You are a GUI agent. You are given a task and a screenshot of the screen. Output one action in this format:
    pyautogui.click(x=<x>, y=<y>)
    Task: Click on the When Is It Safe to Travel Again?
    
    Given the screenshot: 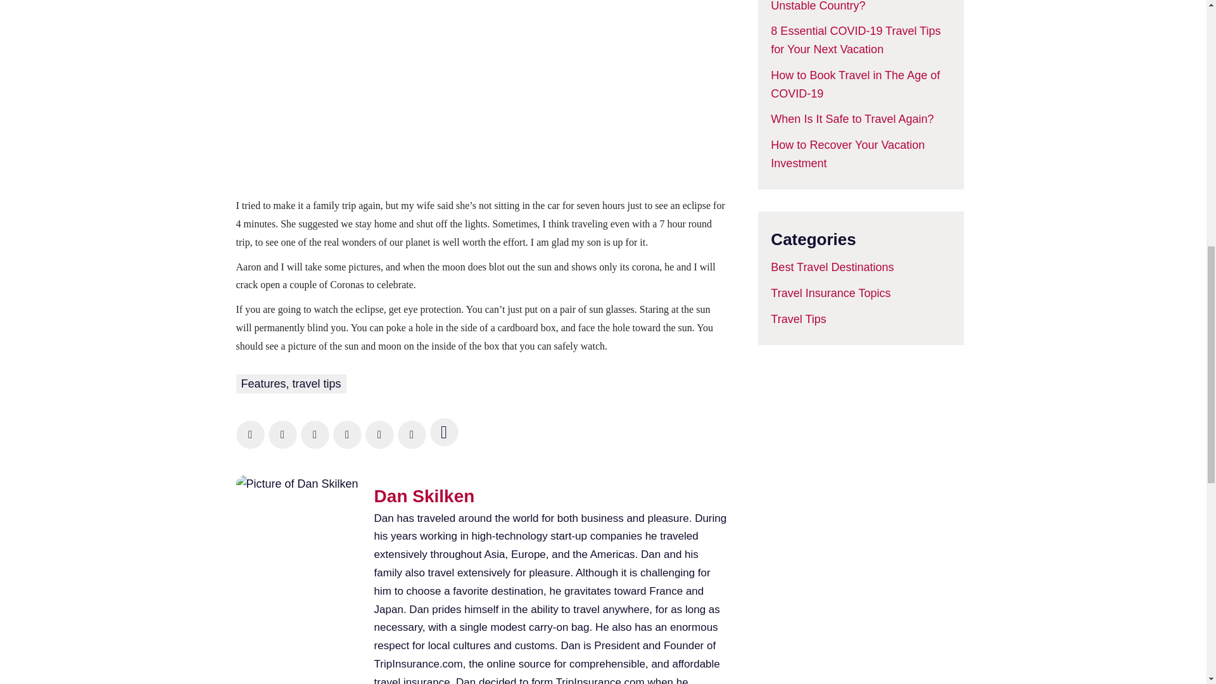 What is the action you would take?
    pyautogui.click(x=852, y=119)
    